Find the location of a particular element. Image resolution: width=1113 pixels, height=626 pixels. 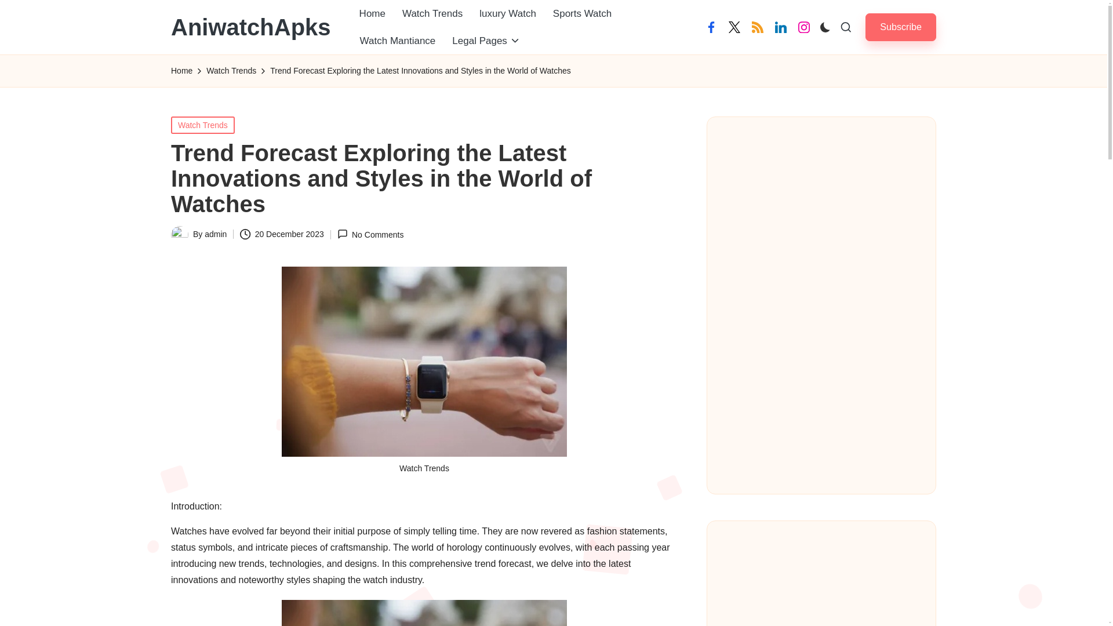

Watch Trends is located at coordinates (203, 124).